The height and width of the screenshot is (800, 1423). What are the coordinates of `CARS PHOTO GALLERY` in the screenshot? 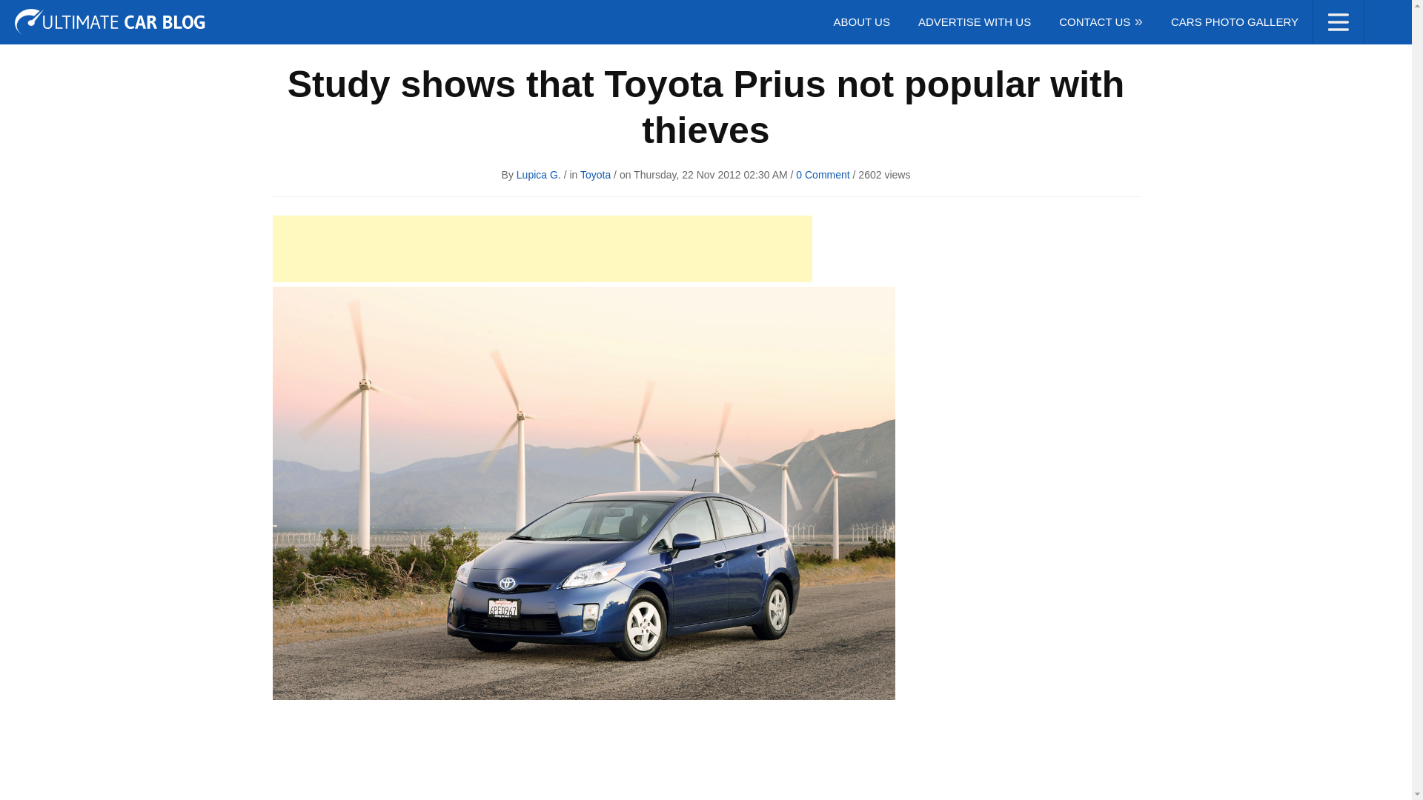 It's located at (1234, 22).